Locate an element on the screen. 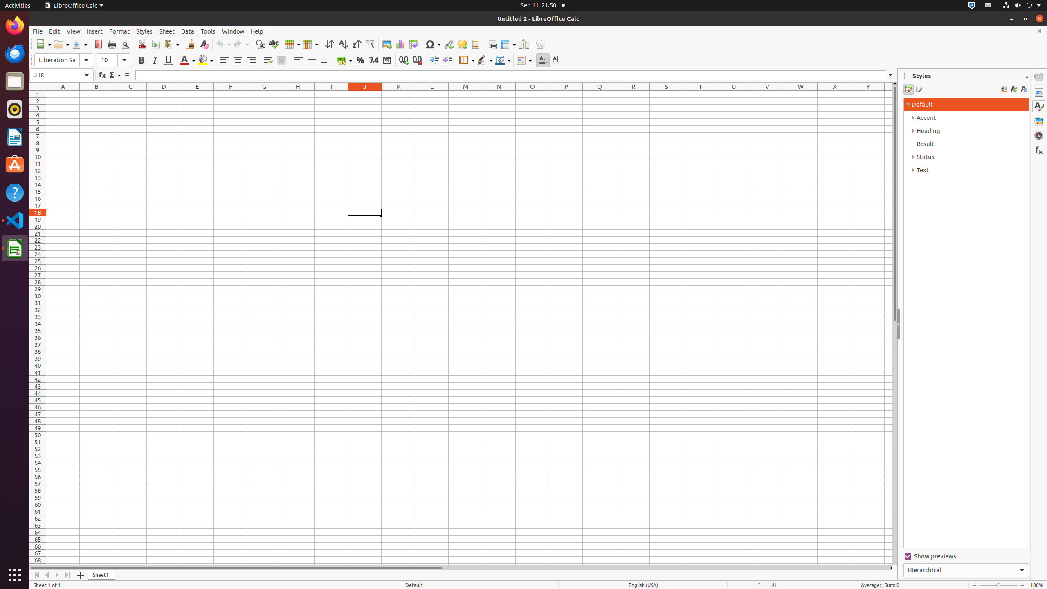  Text direction from left to right is located at coordinates (543, 61).